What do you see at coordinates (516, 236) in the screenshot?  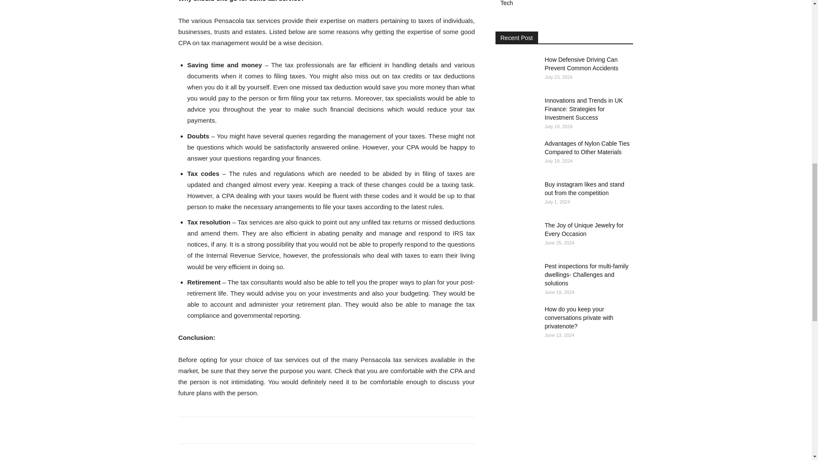 I see `The Joy of Unique Jewelry for Every Occasion` at bounding box center [516, 236].